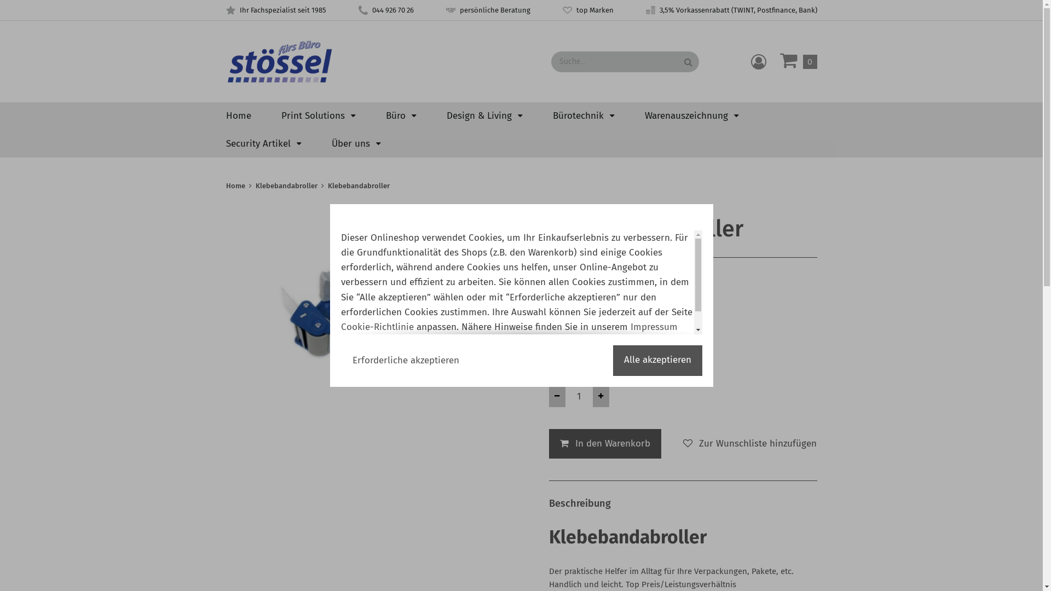  Describe the element at coordinates (604, 444) in the screenshot. I see `In den Warenkorb` at that location.